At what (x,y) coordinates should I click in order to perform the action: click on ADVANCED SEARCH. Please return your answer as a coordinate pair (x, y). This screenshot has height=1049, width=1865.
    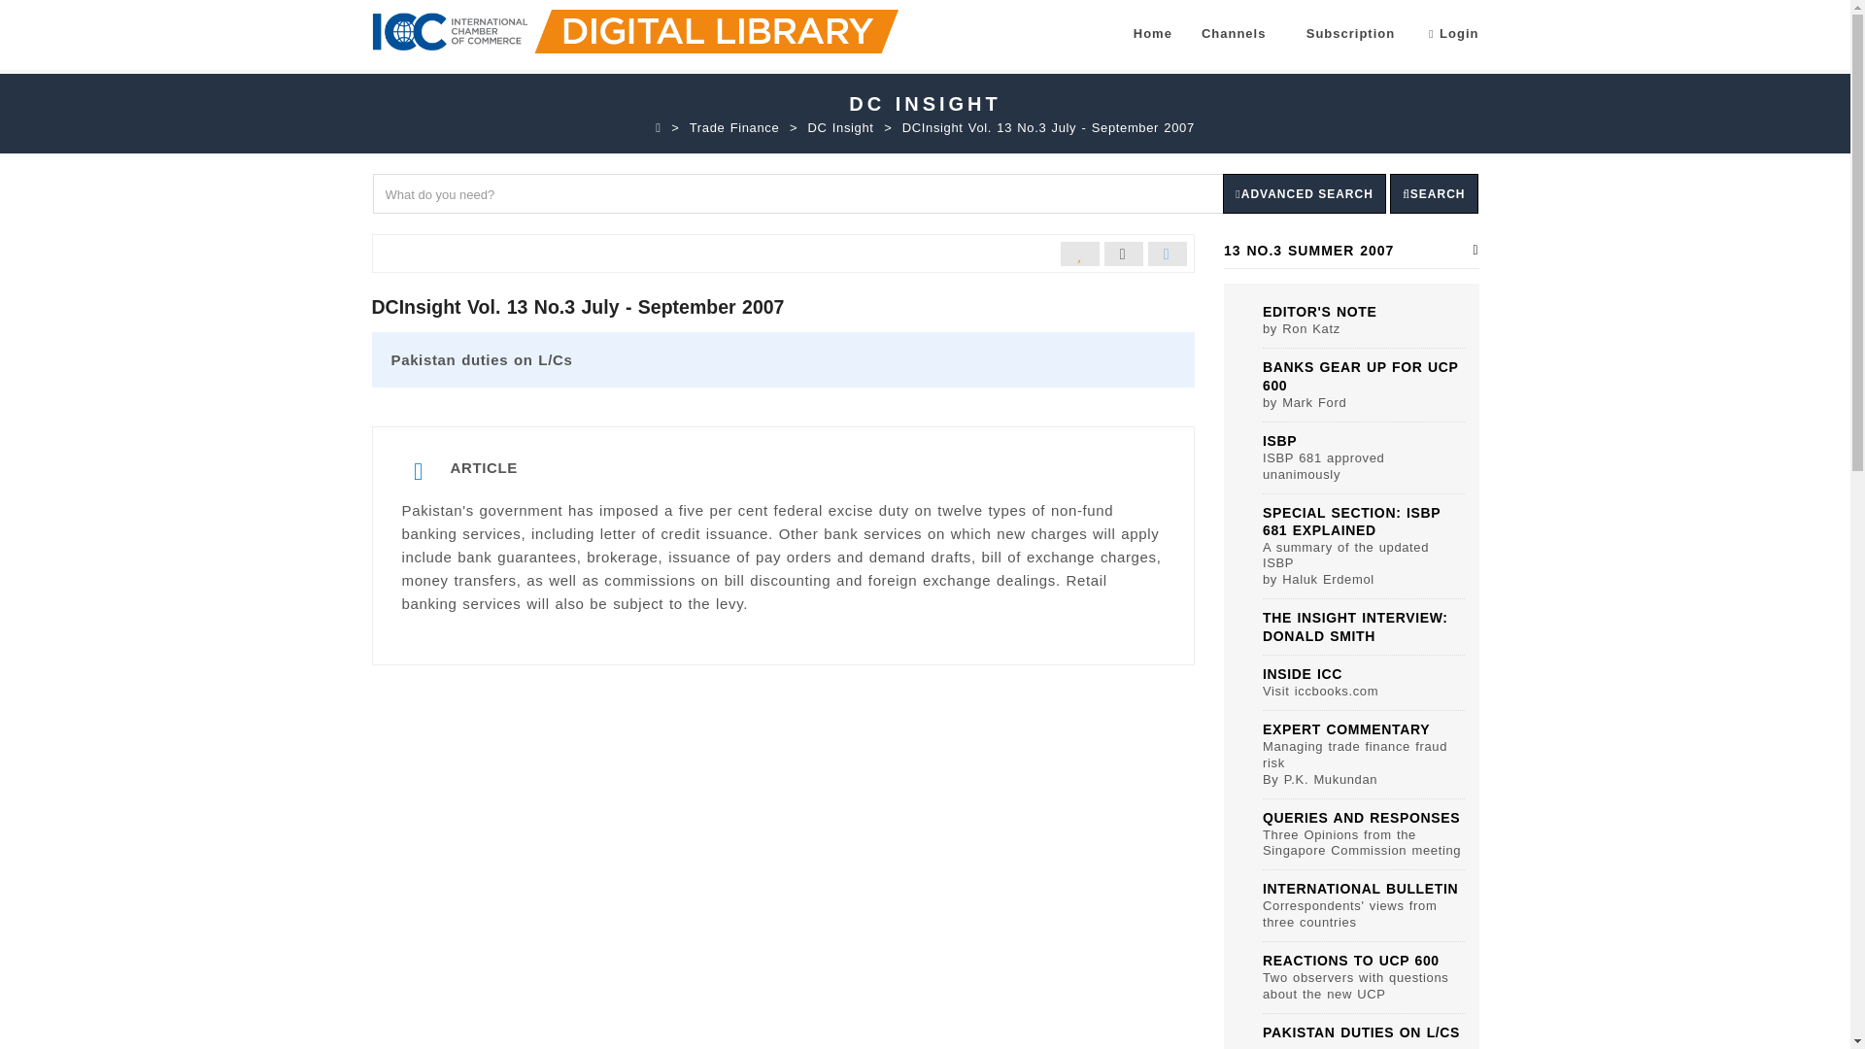
    Looking at the image, I should click on (1304, 194).